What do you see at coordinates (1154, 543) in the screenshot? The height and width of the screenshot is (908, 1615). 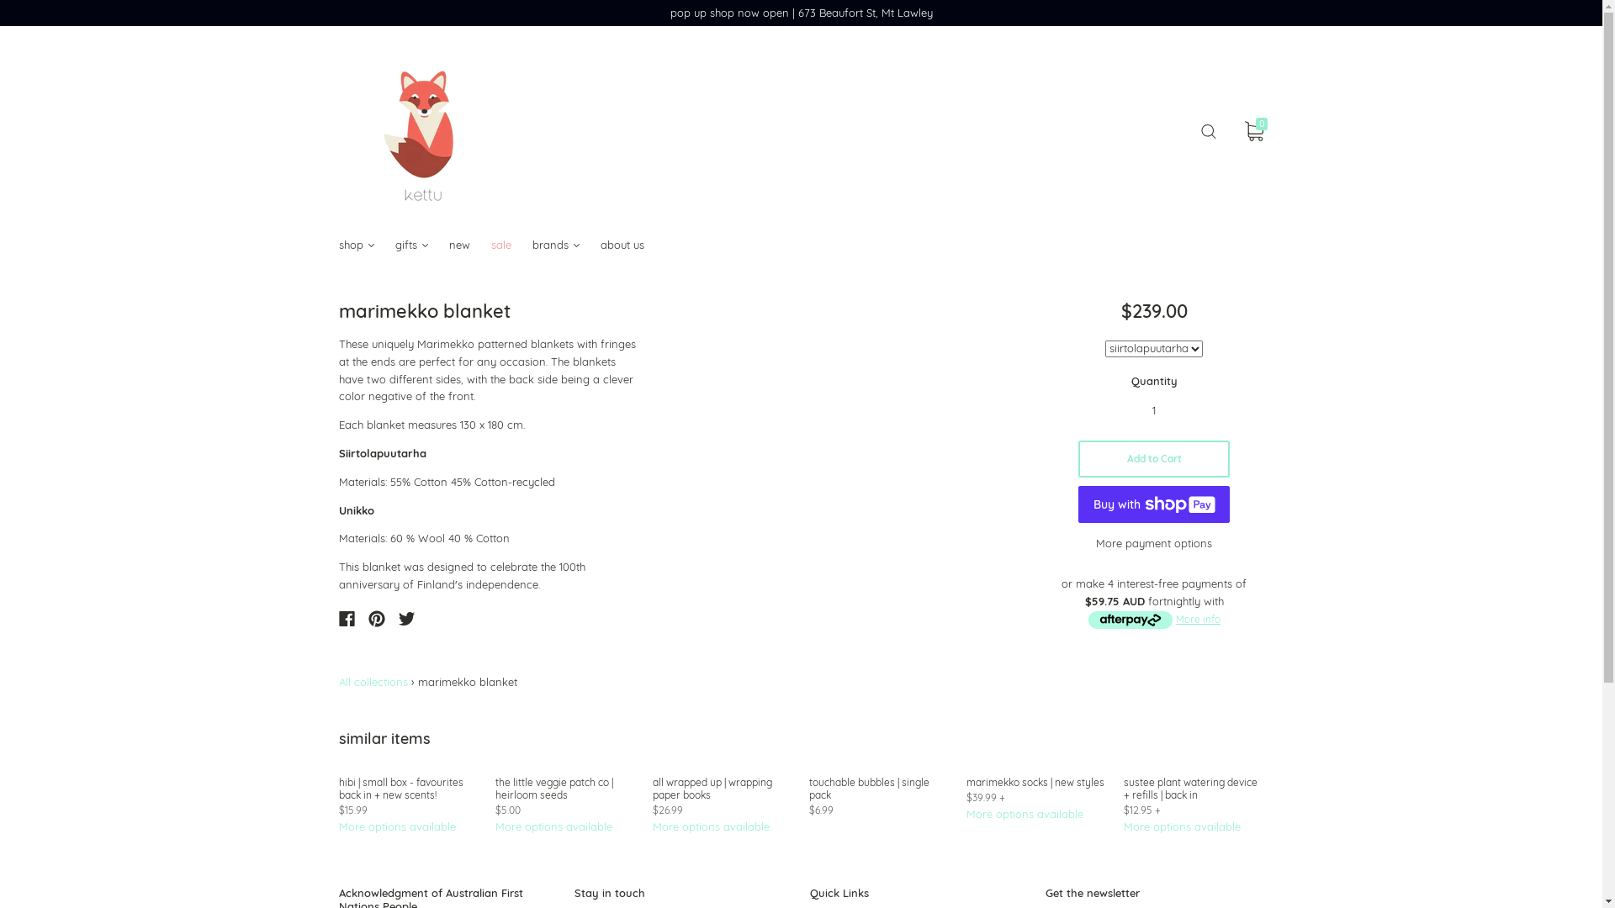 I see `More payment options` at bounding box center [1154, 543].